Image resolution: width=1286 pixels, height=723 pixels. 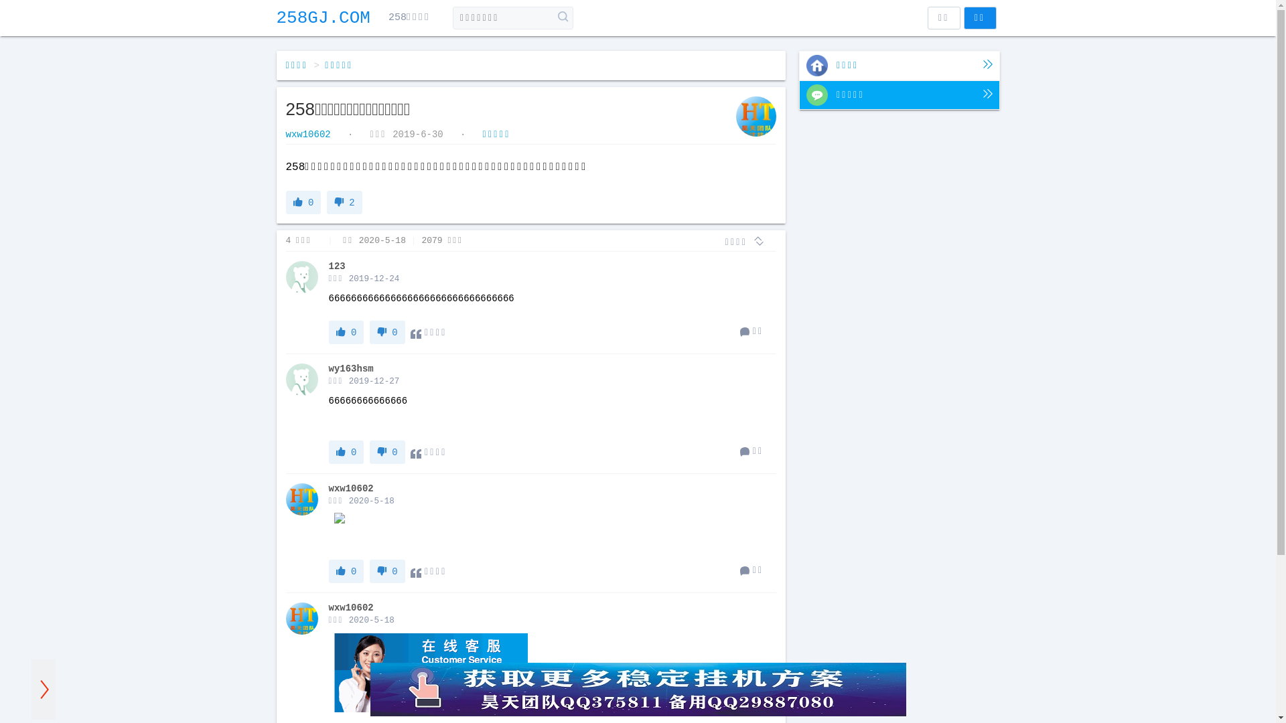 I want to click on 0, so click(x=346, y=332).